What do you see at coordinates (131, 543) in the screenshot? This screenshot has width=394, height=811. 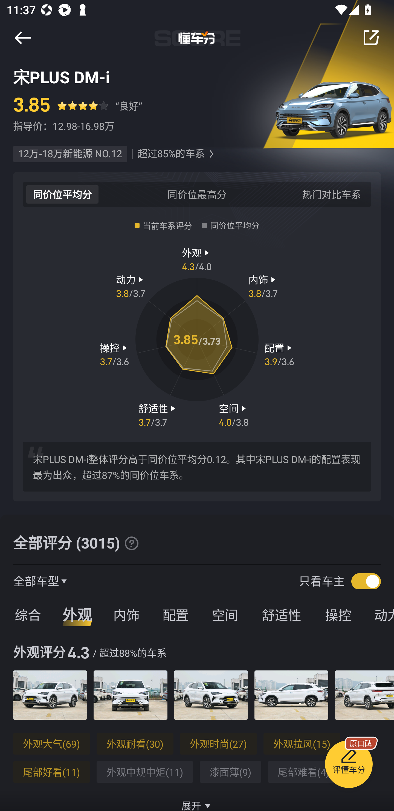 I see `` at bounding box center [131, 543].